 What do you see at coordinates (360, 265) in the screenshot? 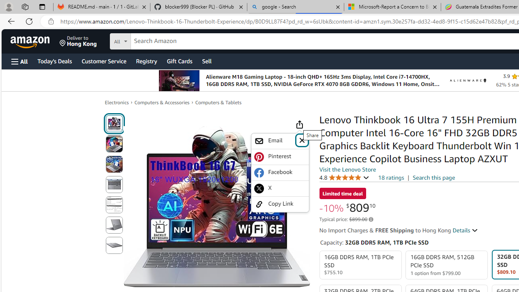
I see `16GB DDR5 RAM, 1TB PCIe SSD $755.10` at bounding box center [360, 265].